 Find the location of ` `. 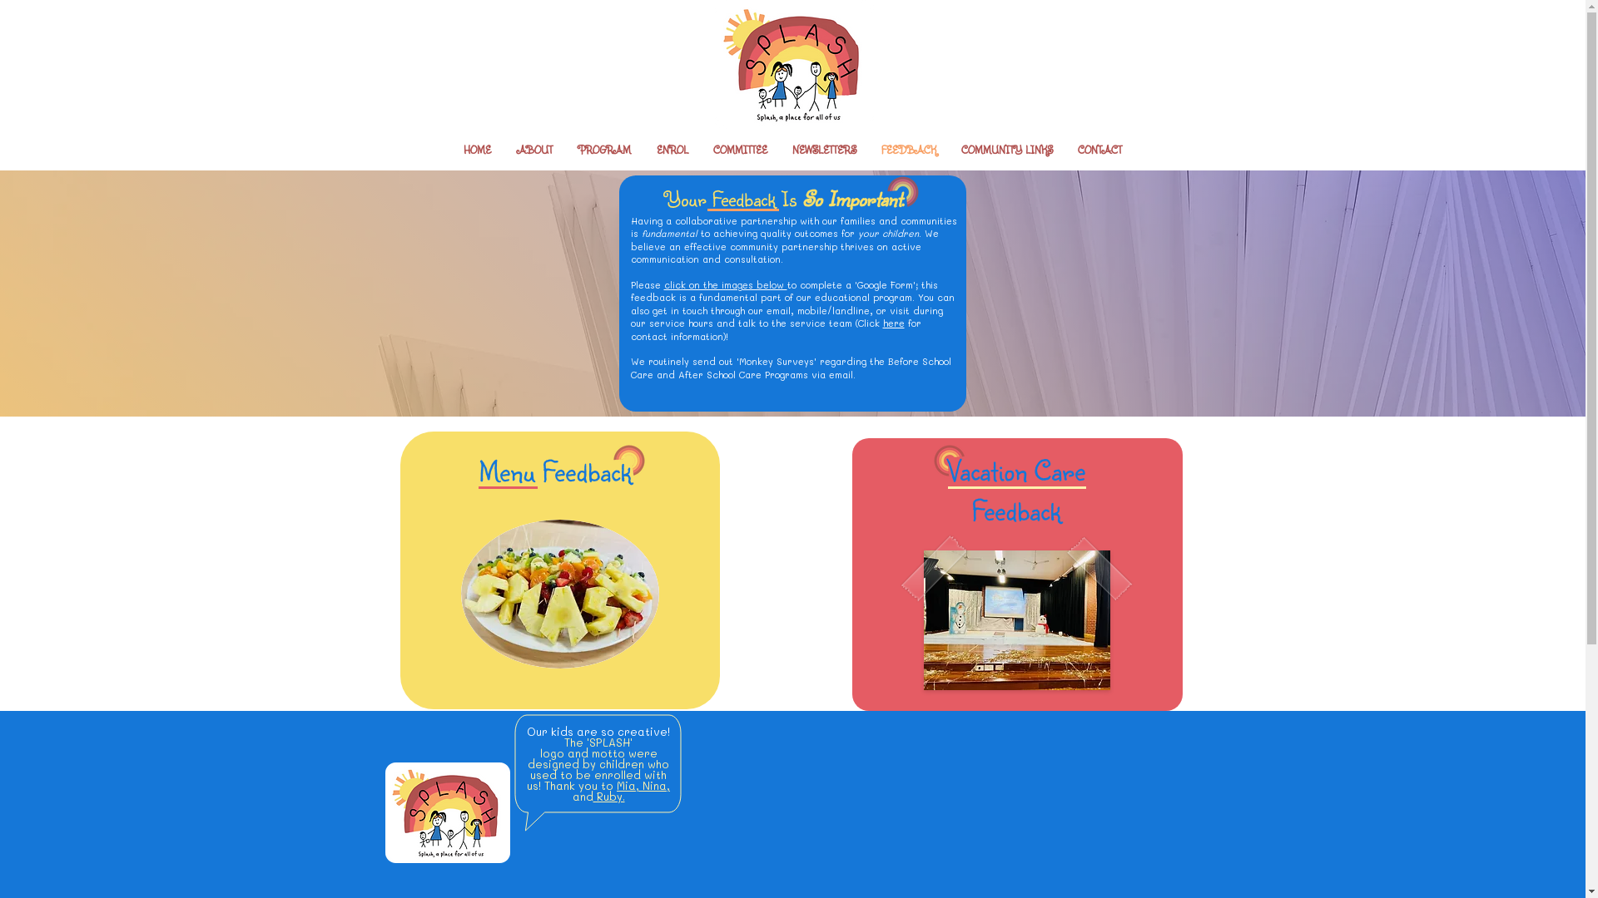

  is located at coordinates (906, 323).